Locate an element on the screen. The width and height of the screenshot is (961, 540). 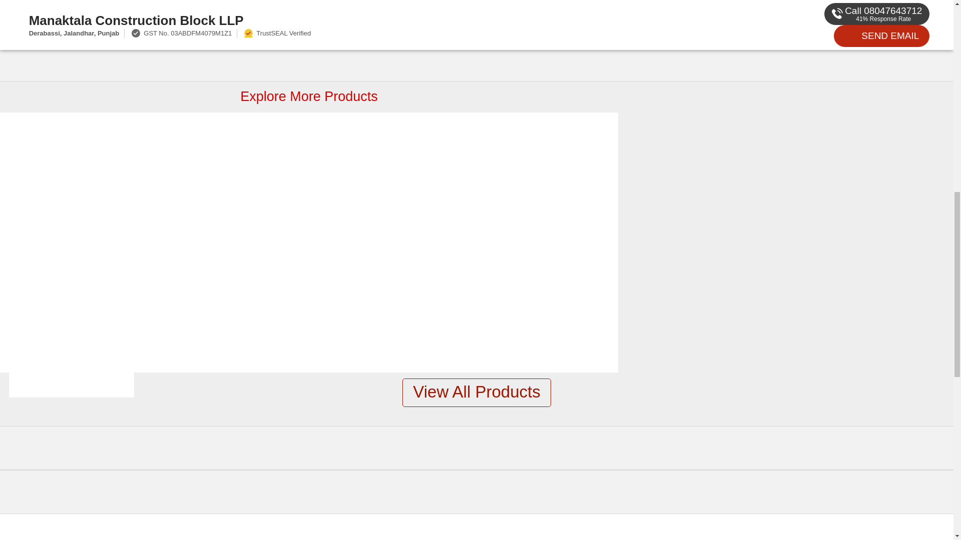
View All Products is located at coordinates (476, 393).